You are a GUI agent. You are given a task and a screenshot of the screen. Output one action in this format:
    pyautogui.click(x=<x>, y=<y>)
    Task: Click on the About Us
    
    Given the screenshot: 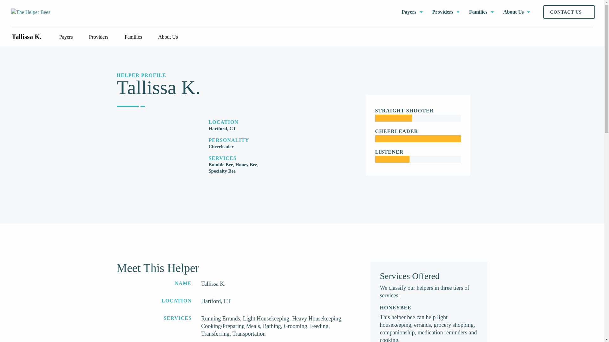 What is the action you would take?
    pyautogui.click(x=171, y=37)
    